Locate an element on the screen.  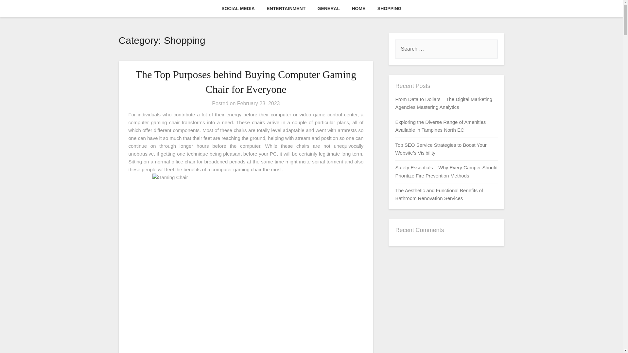
ENTERTAINMENT is located at coordinates (286, 8).